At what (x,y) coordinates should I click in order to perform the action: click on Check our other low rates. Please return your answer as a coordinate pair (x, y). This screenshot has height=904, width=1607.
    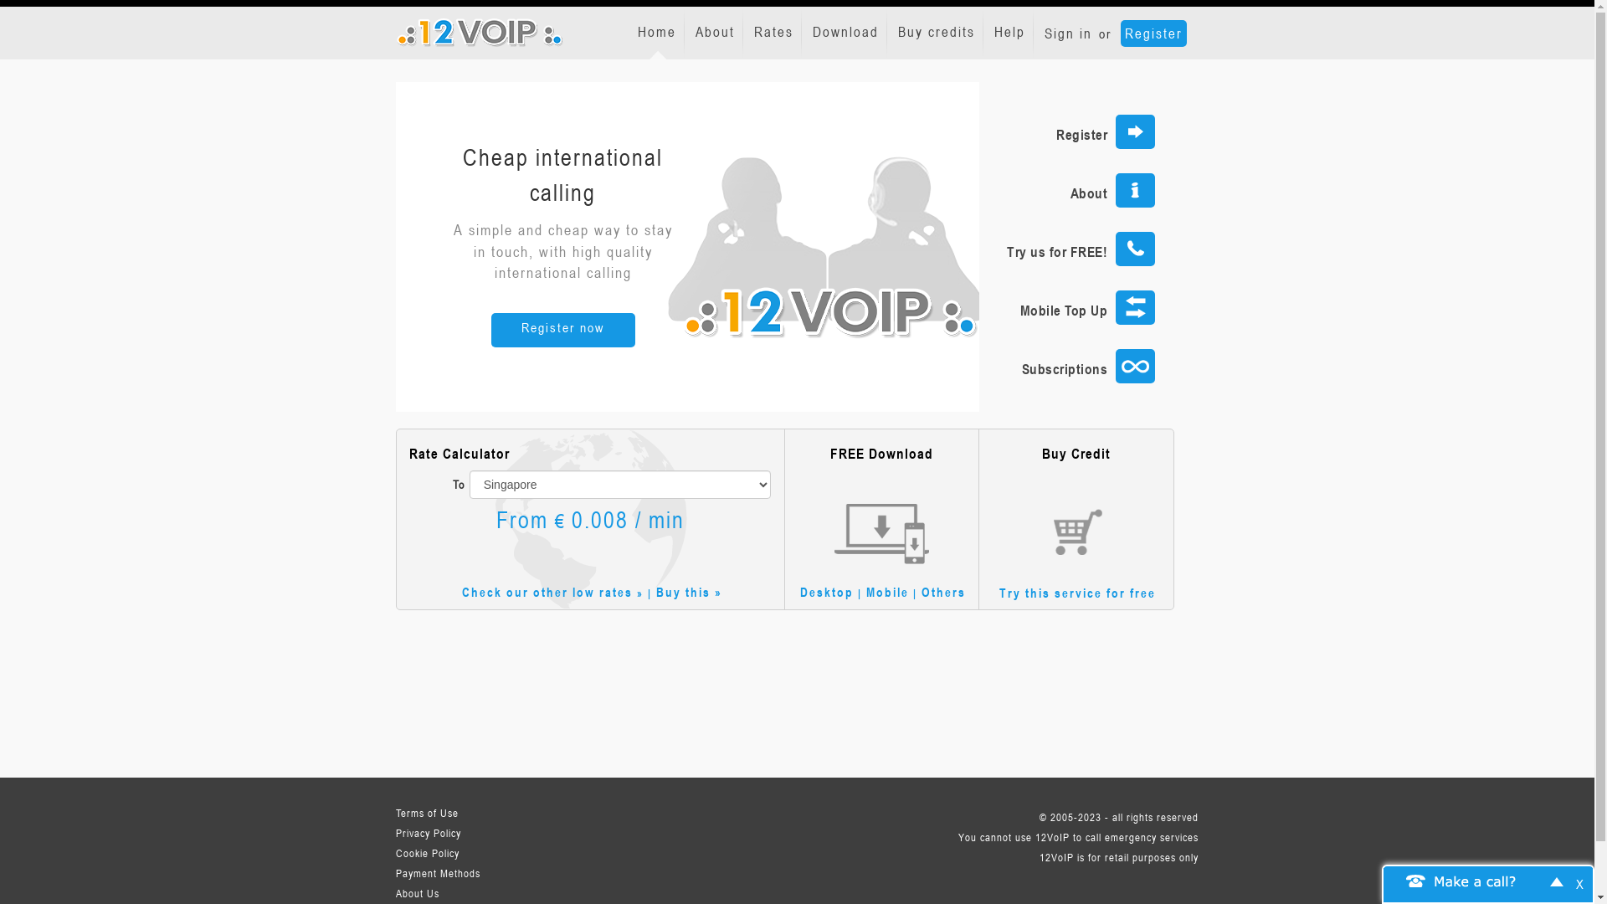
    Looking at the image, I should click on (547, 592).